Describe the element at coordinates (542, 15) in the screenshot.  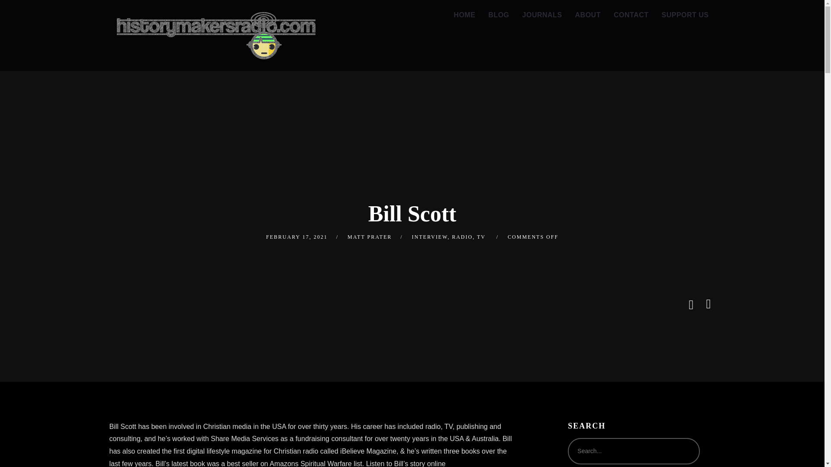
I see `JOURNALS` at that location.